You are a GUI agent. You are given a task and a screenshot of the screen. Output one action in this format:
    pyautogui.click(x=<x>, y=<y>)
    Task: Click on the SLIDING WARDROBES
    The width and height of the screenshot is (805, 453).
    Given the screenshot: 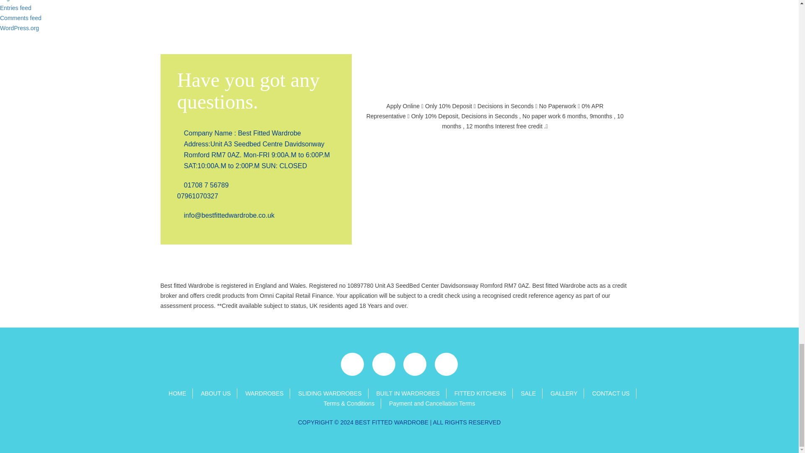 What is the action you would take?
    pyautogui.click(x=330, y=393)
    